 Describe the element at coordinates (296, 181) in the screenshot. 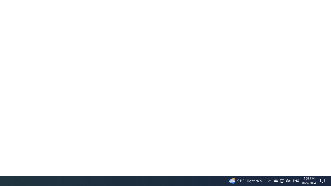

I see `User Promoted Notification Area` at that location.